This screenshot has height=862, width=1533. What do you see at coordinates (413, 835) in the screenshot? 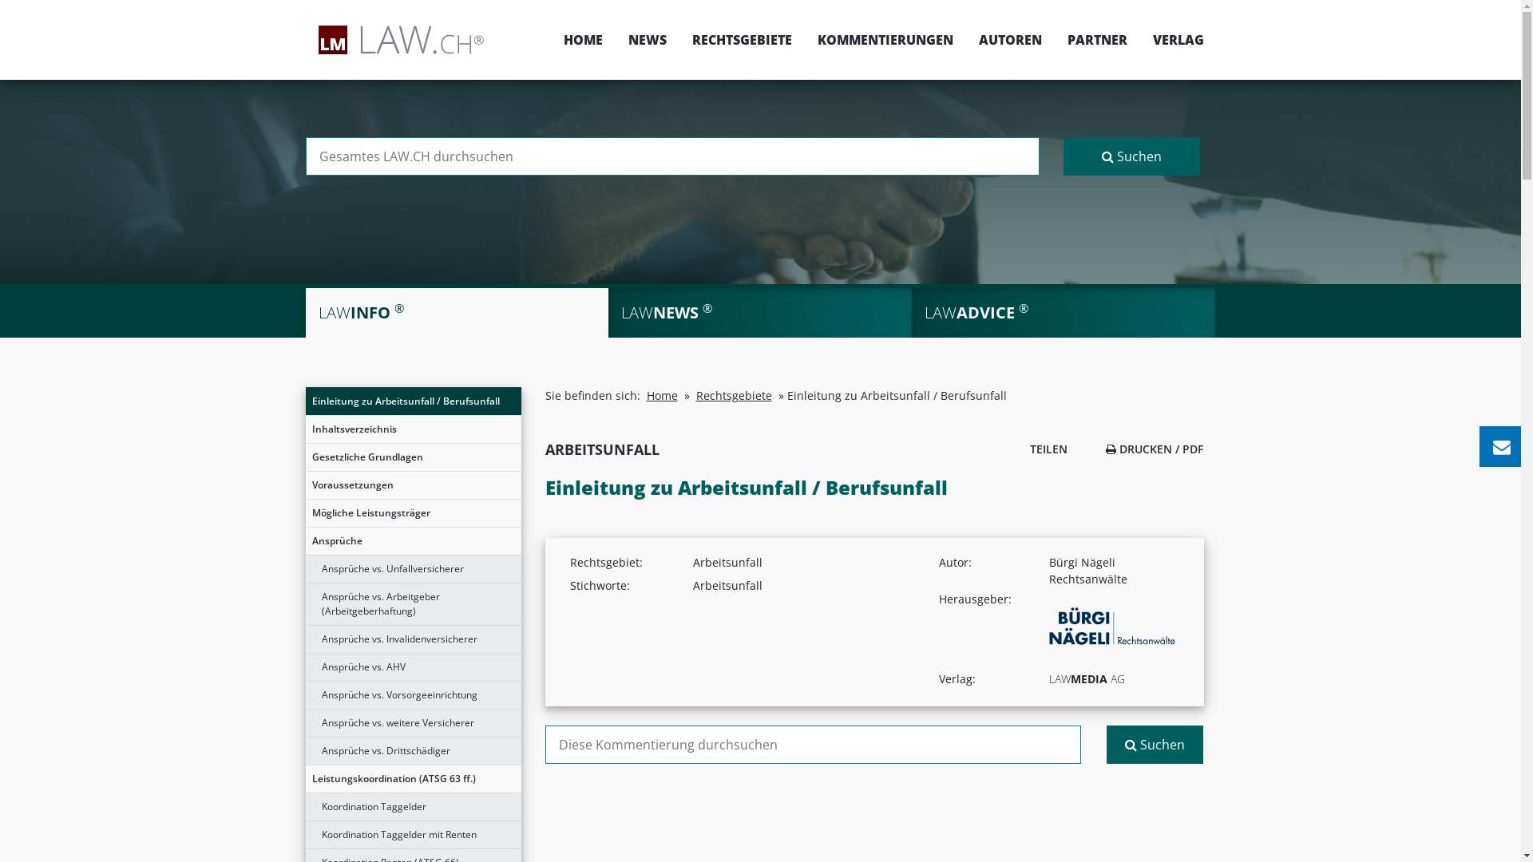
I see `Koordination Taggelder mit Renten` at bounding box center [413, 835].